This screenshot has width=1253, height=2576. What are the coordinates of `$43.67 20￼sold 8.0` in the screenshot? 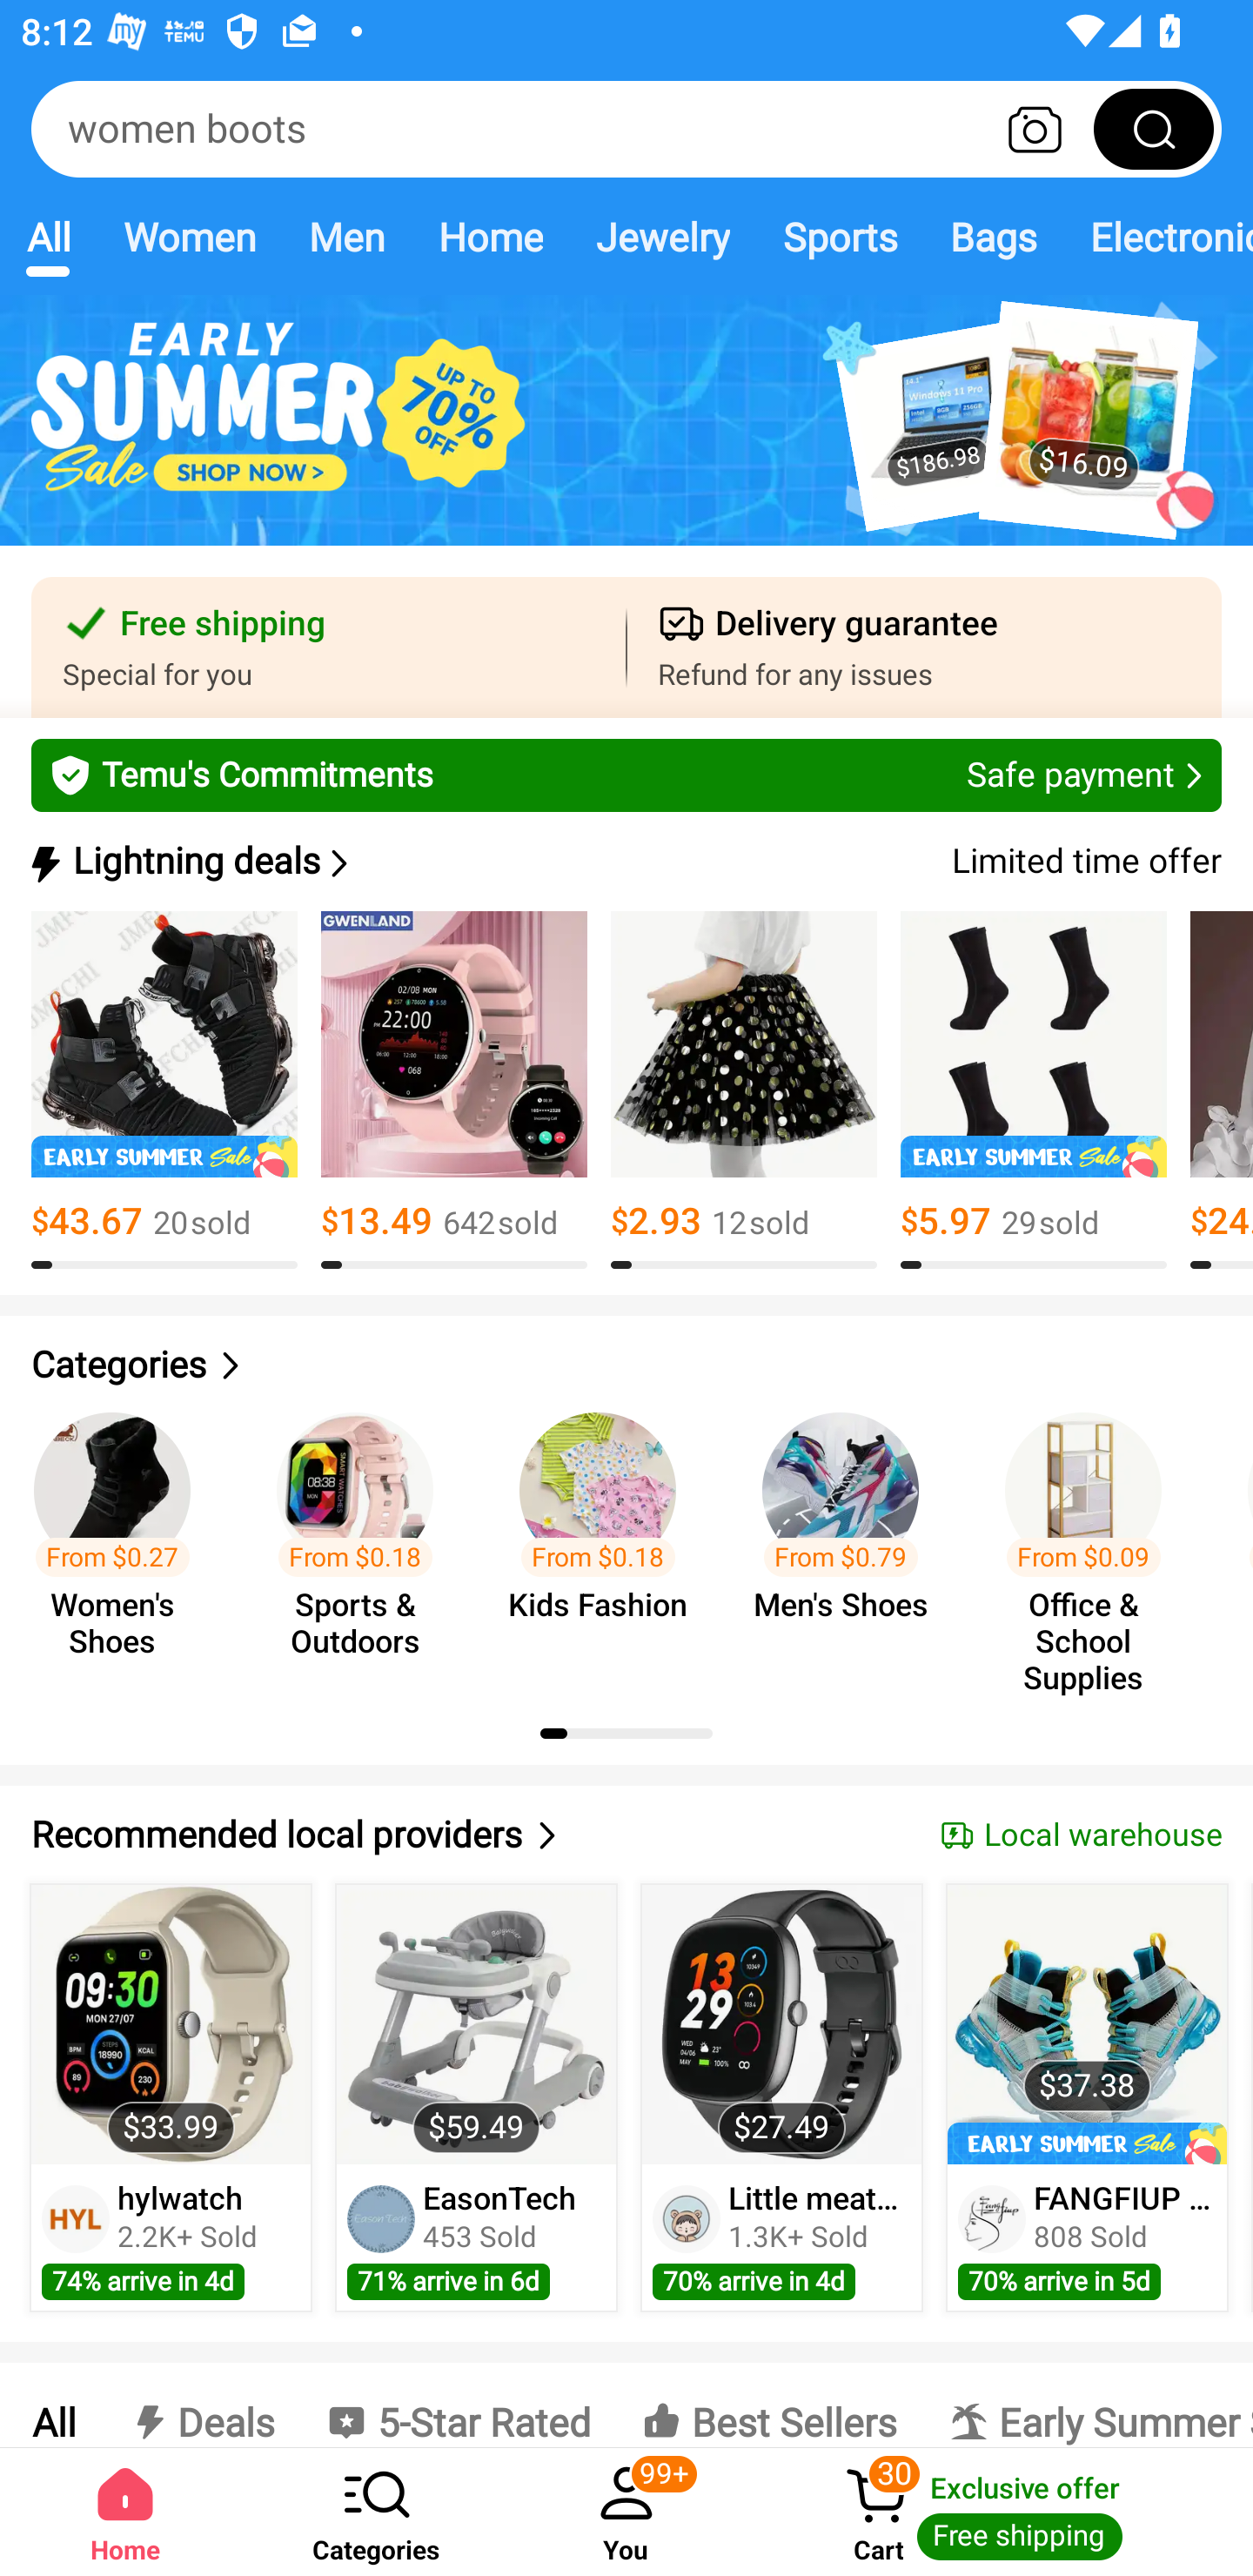 It's located at (164, 1090).